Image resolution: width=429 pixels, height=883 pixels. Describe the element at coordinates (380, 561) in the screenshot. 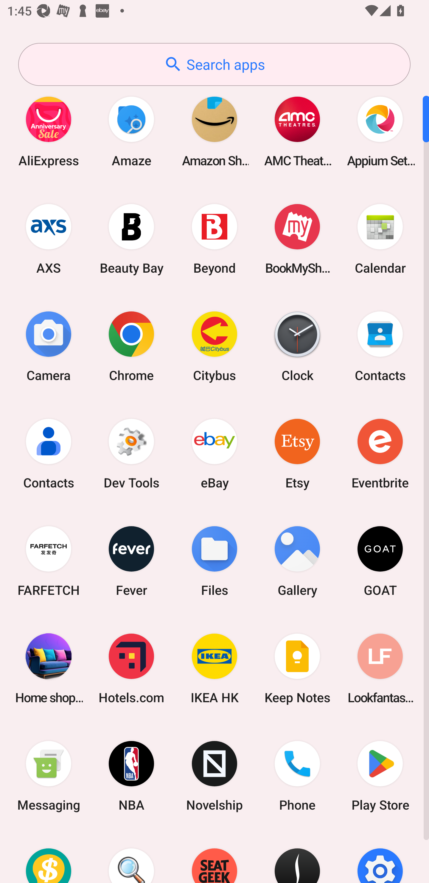

I see `GOAT` at that location.